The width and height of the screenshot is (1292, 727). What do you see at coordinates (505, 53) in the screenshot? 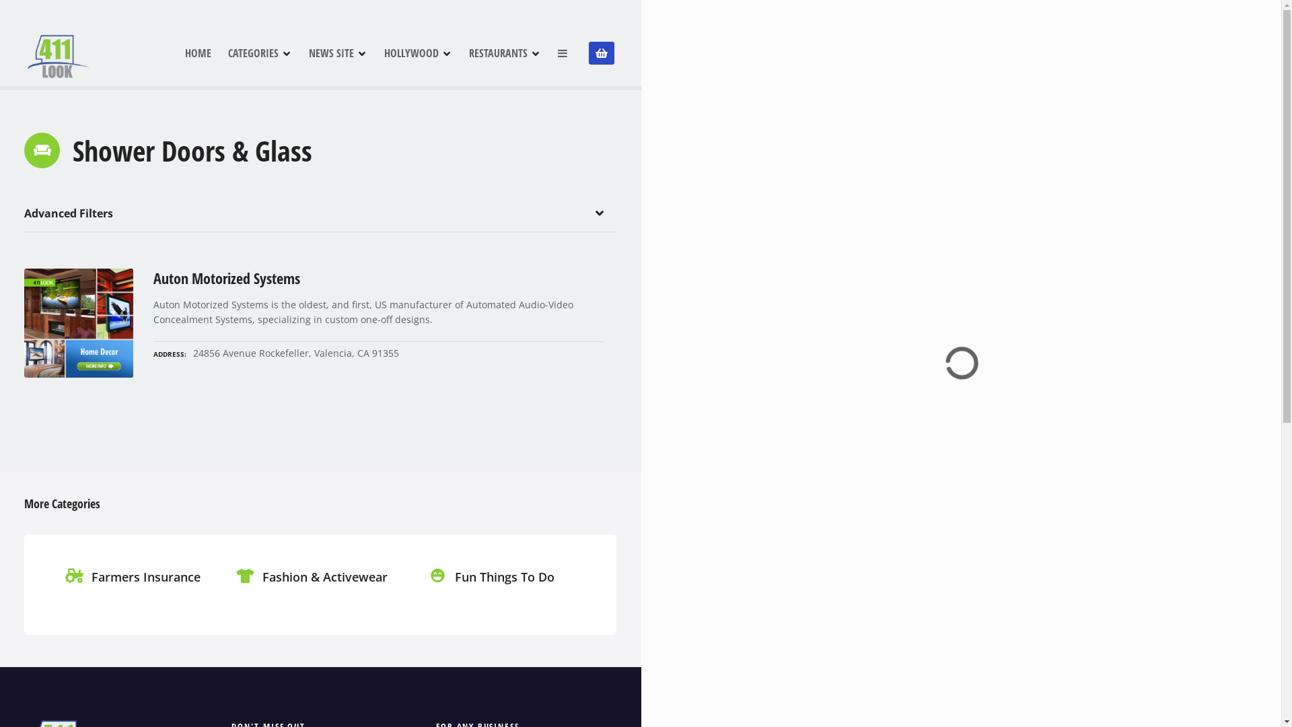
I see `RESTAURANTS` at bounding box center [505, 53].